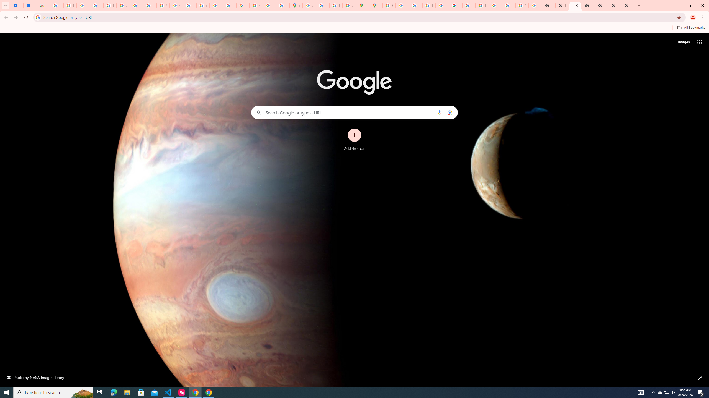 The height and width of the screenshot is (398, 709). Describe the element at coordinates (389, 6) in the screenshot. I see `Sign in - Google Accounts` at that location.